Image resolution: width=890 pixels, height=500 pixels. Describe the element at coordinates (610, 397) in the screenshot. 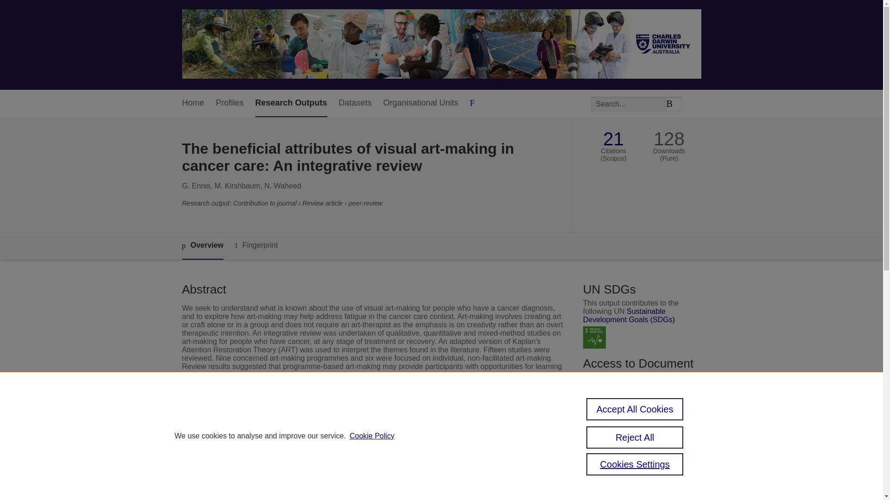

I see `7312588-oa` at that location.